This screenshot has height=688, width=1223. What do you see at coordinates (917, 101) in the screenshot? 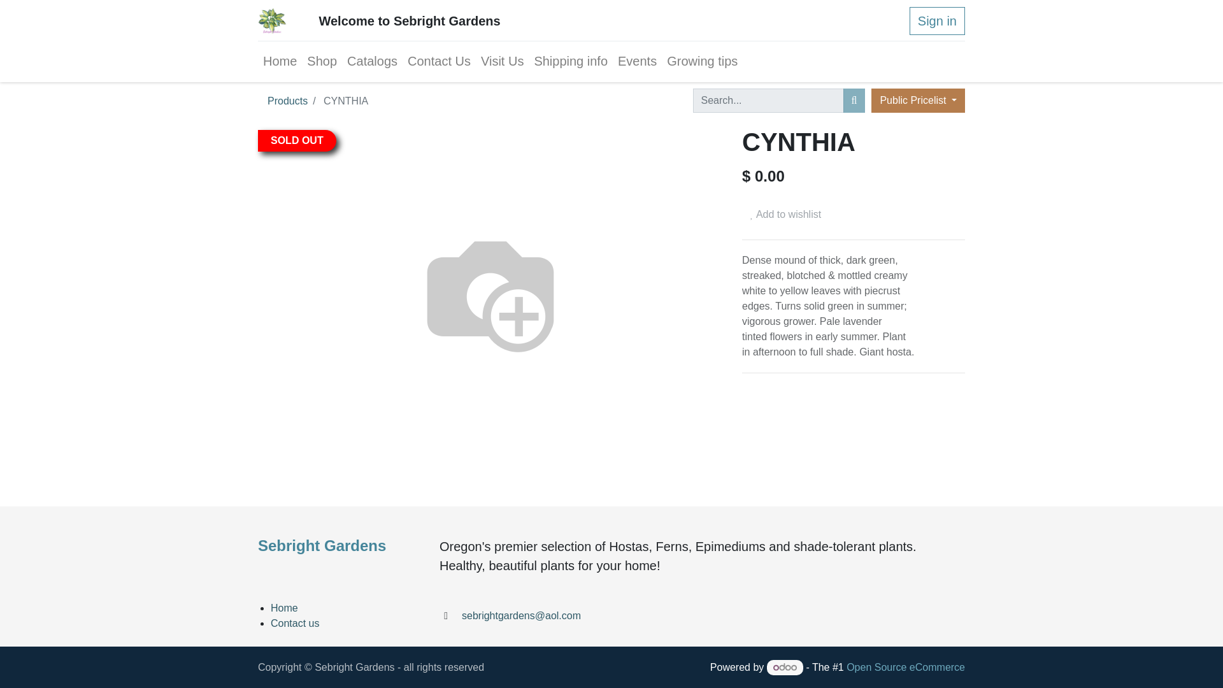
I see `Public Pricelist` at bounding box center [917, 101].